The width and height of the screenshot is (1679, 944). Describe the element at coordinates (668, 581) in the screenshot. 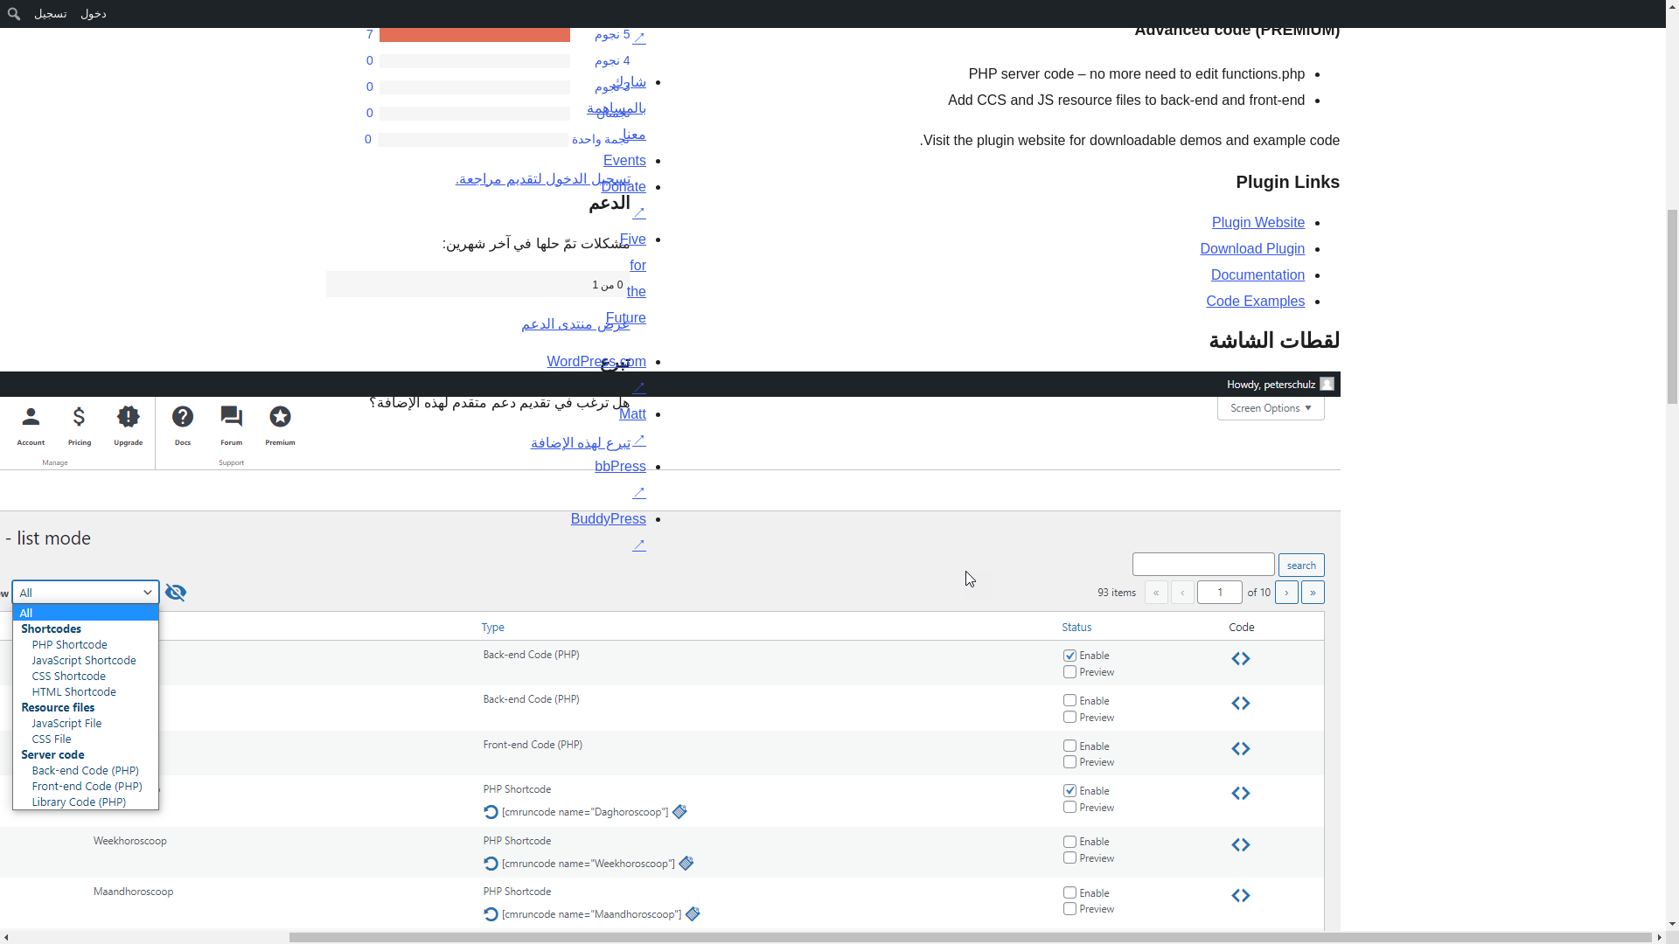

I see `WordPress.org` at that location.